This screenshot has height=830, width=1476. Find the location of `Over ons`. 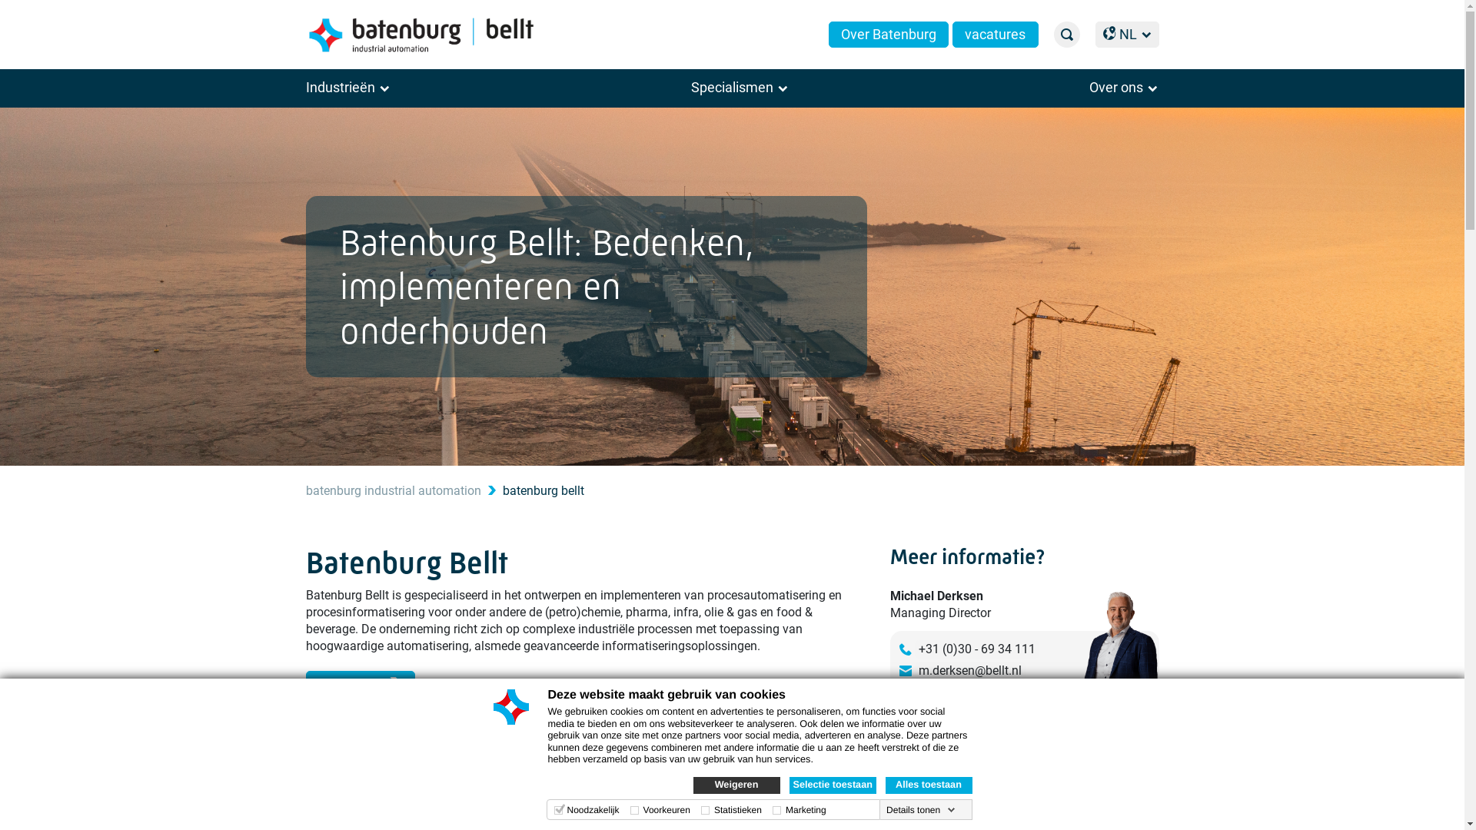

Over ons is located at coordinates (1124, 88).